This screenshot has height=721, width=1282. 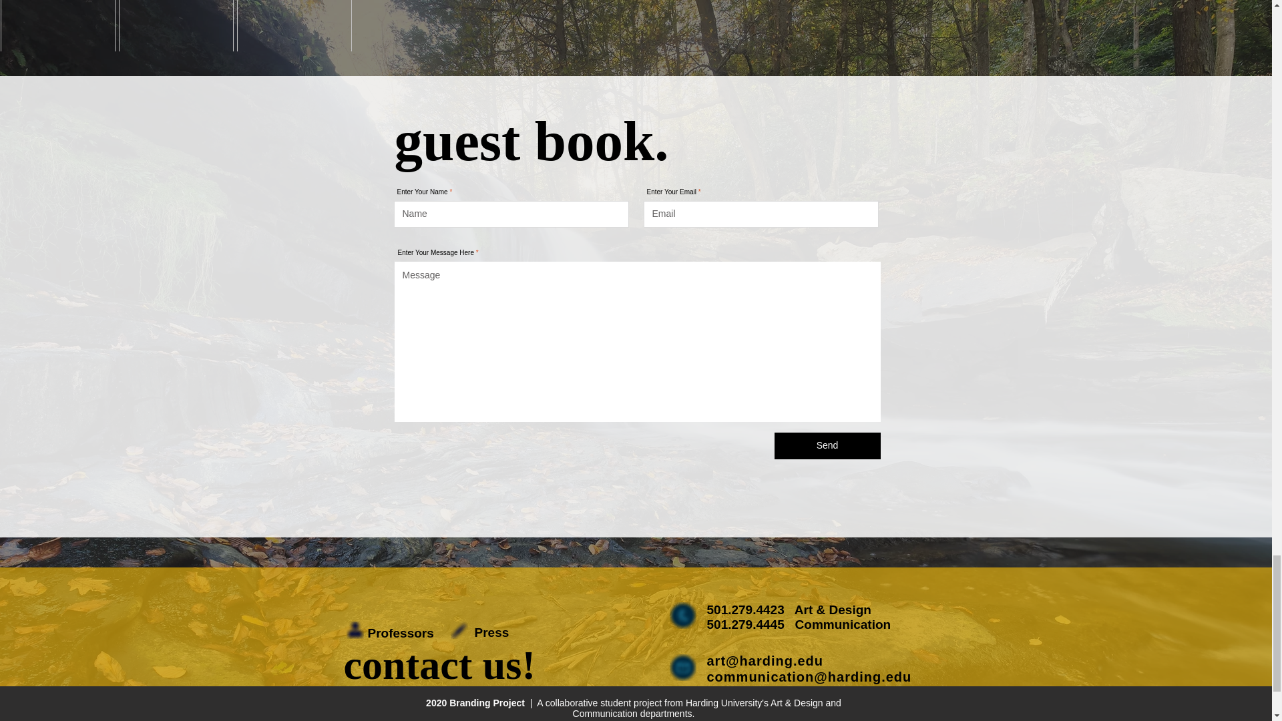 What do you see at coordinates (401, 633) in the screenshot?
I see `Professors` at bounding box center [401, 633].